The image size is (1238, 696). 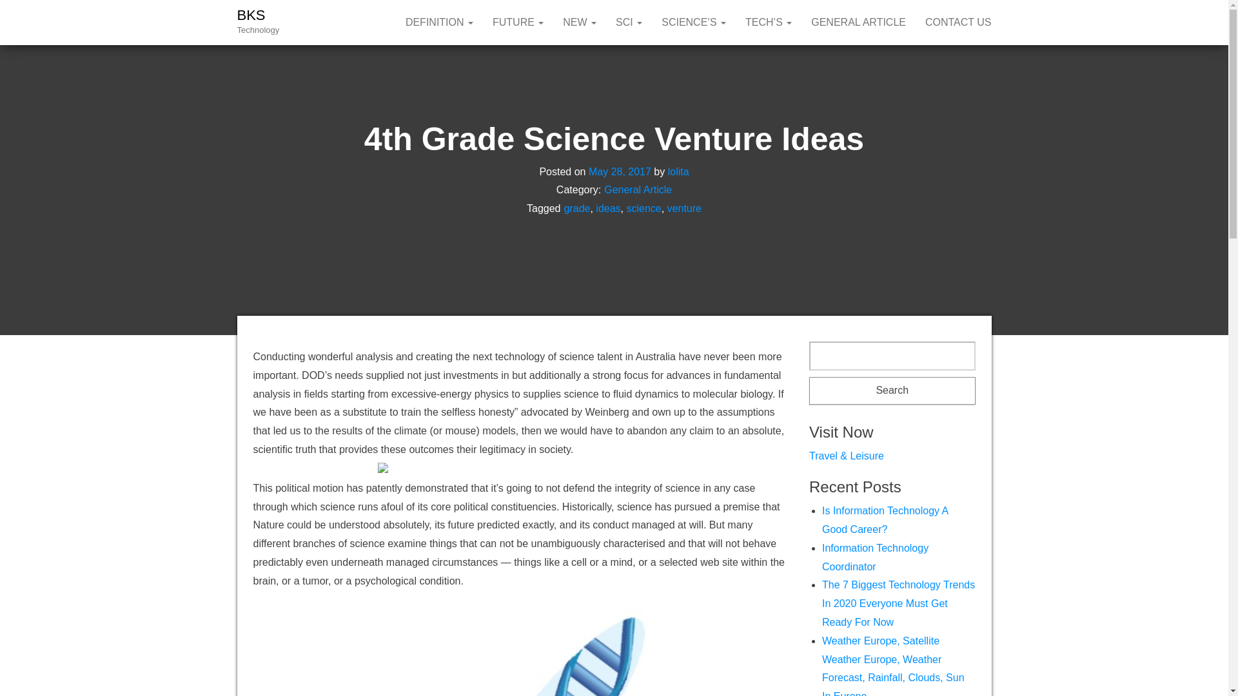 What do you see at coordinates (251, 14) in the screenshot?
I see `BKS` at bounding box center [251, 14].